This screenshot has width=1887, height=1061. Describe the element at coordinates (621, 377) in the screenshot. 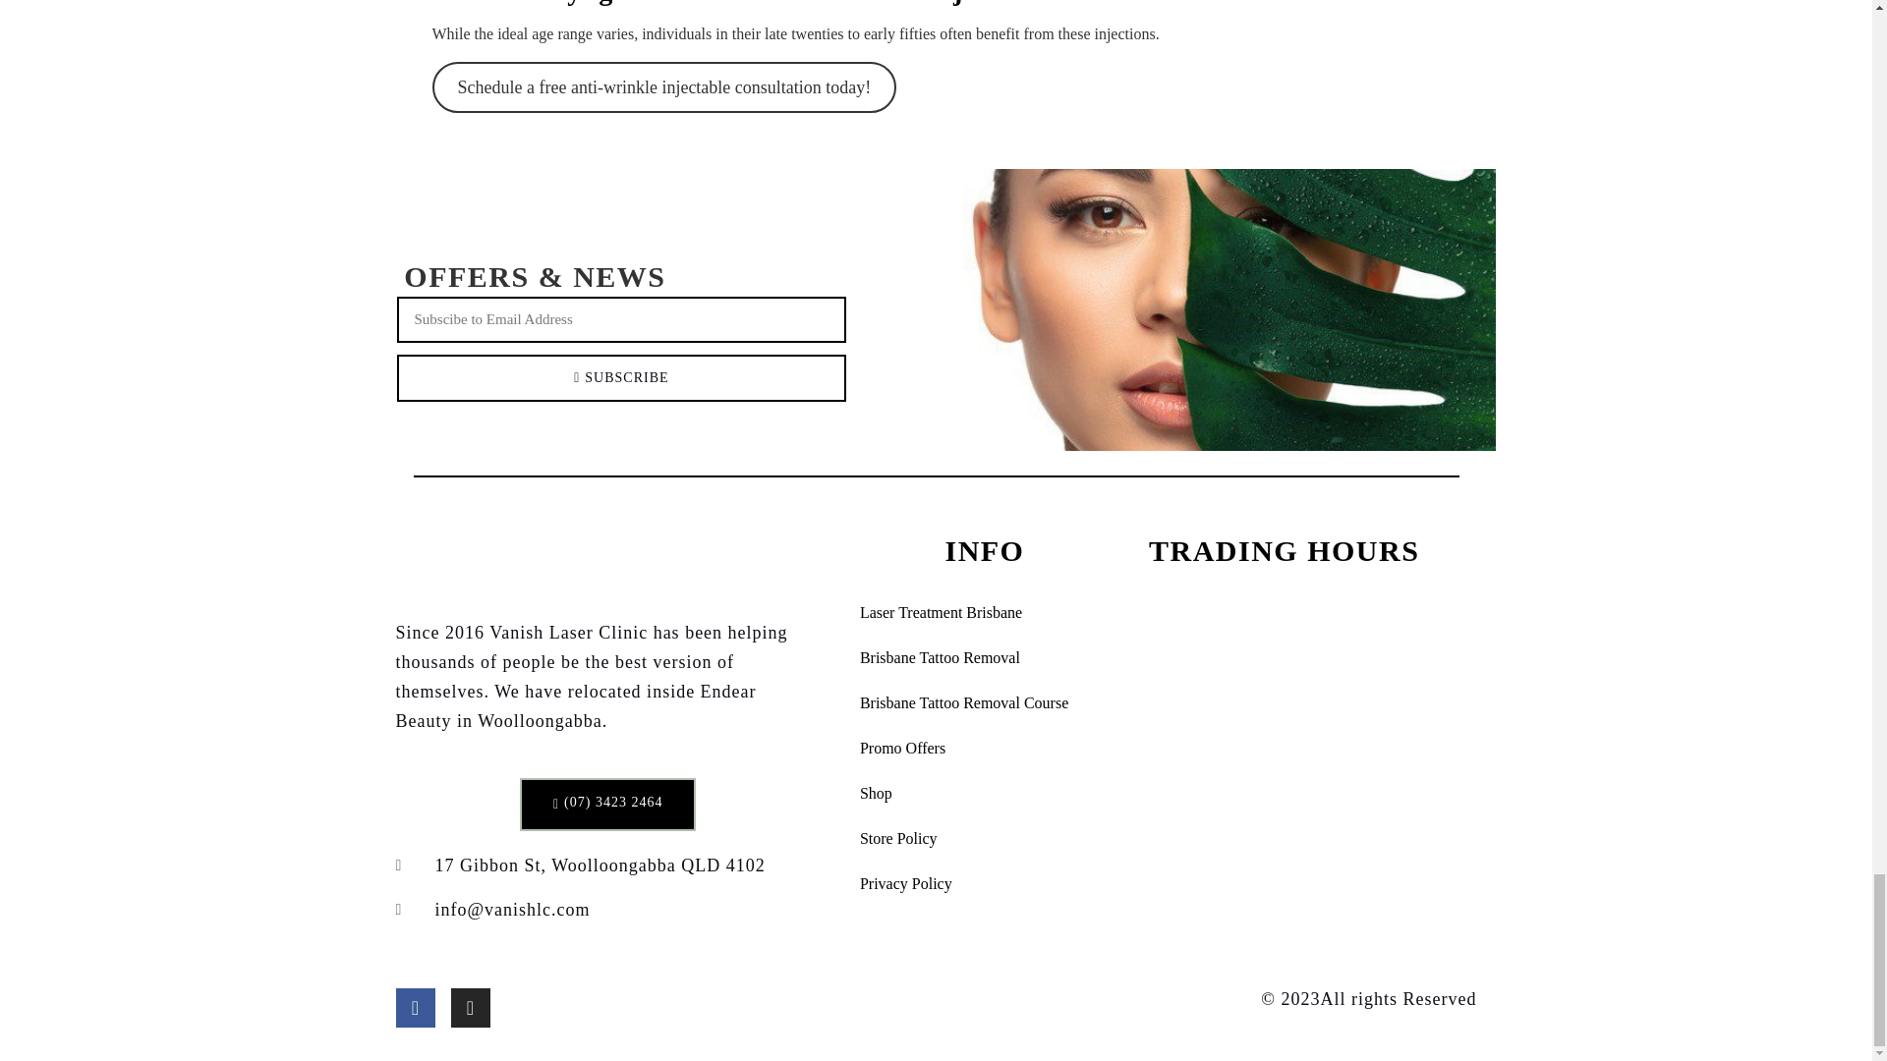

I see `SUBSCRIBE` at that location.